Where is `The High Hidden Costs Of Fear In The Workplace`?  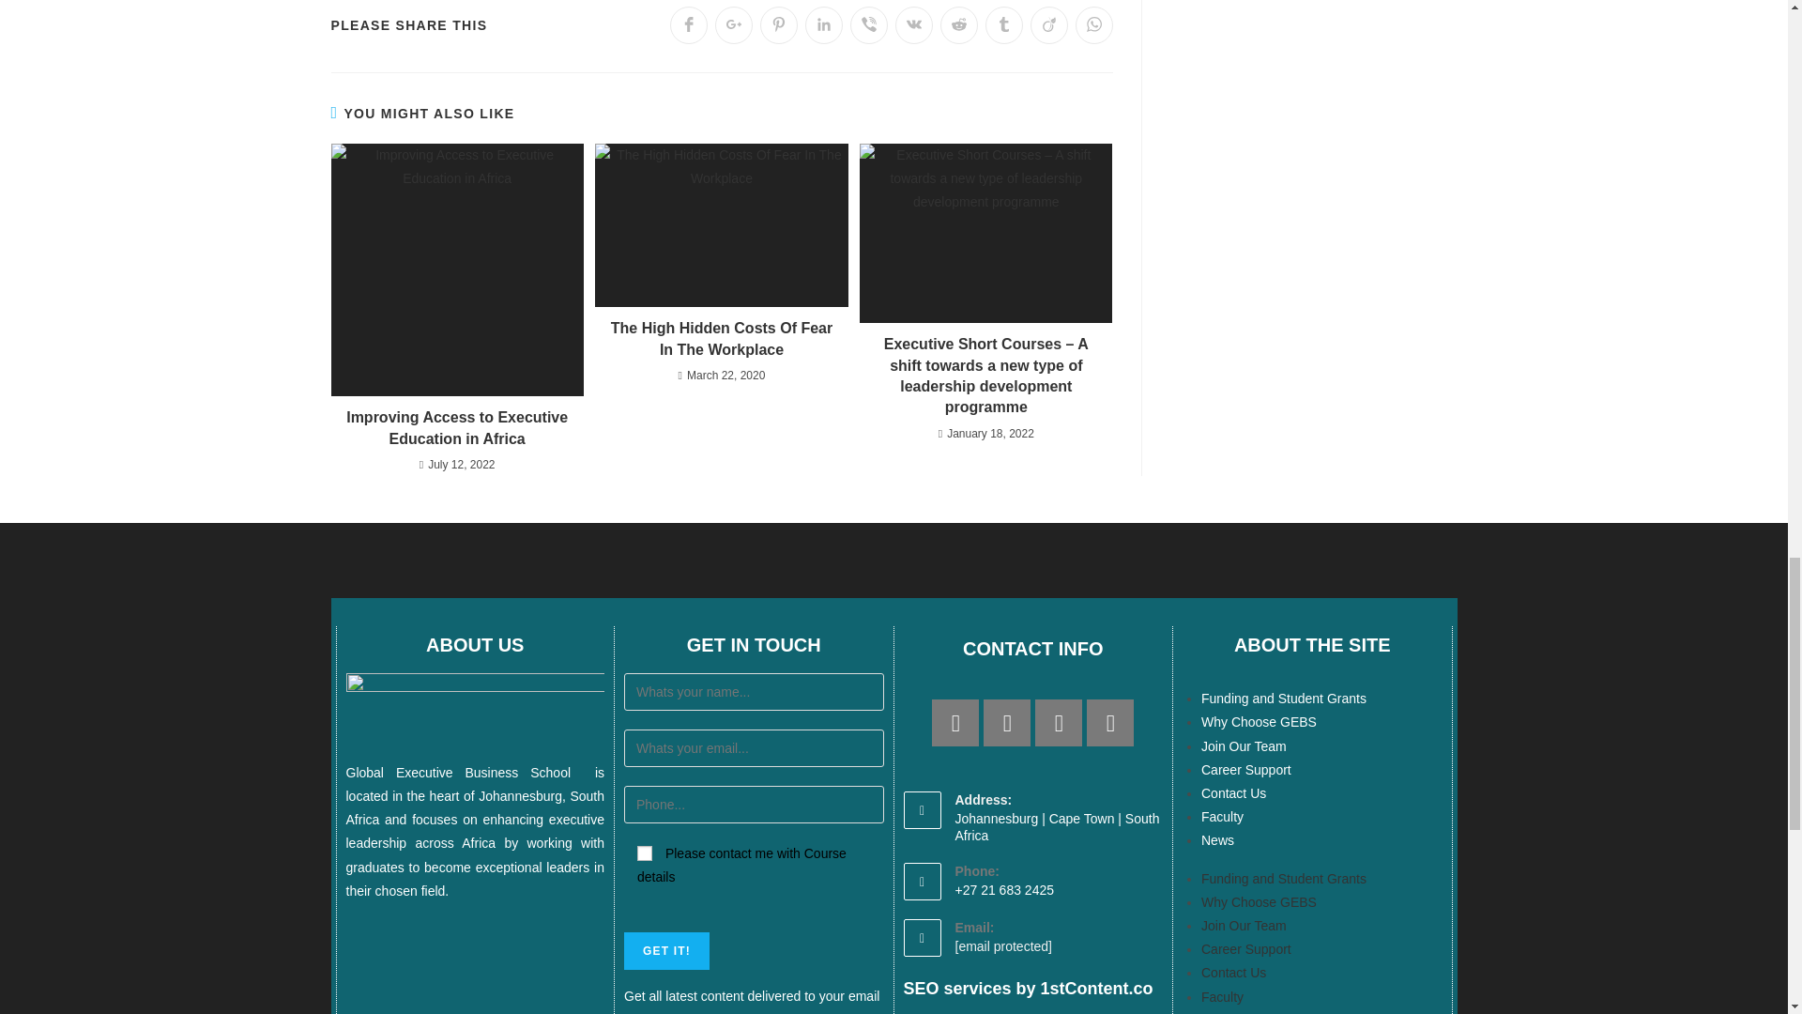 The High Hidden Costs Of Fear In The Workplace is located at coordinates (721, 340).